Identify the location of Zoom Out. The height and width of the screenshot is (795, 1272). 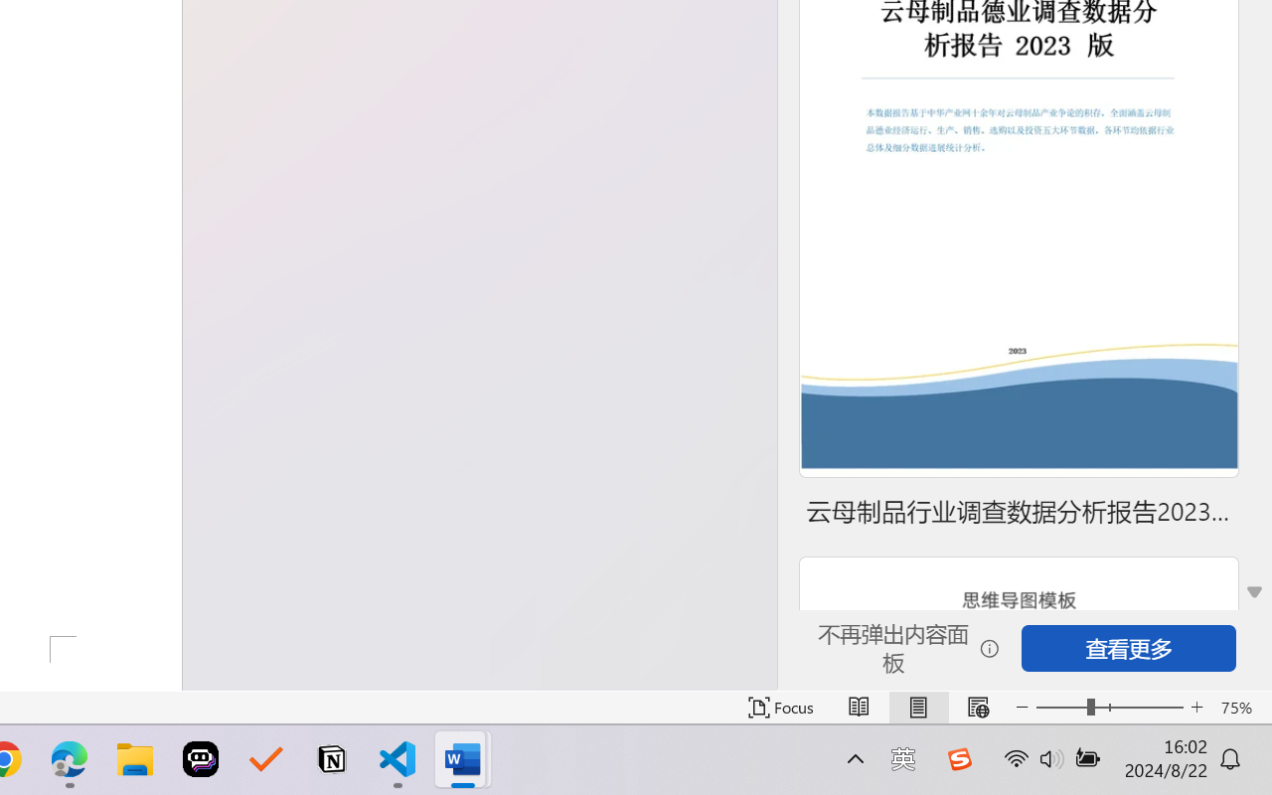
(1061, 708).